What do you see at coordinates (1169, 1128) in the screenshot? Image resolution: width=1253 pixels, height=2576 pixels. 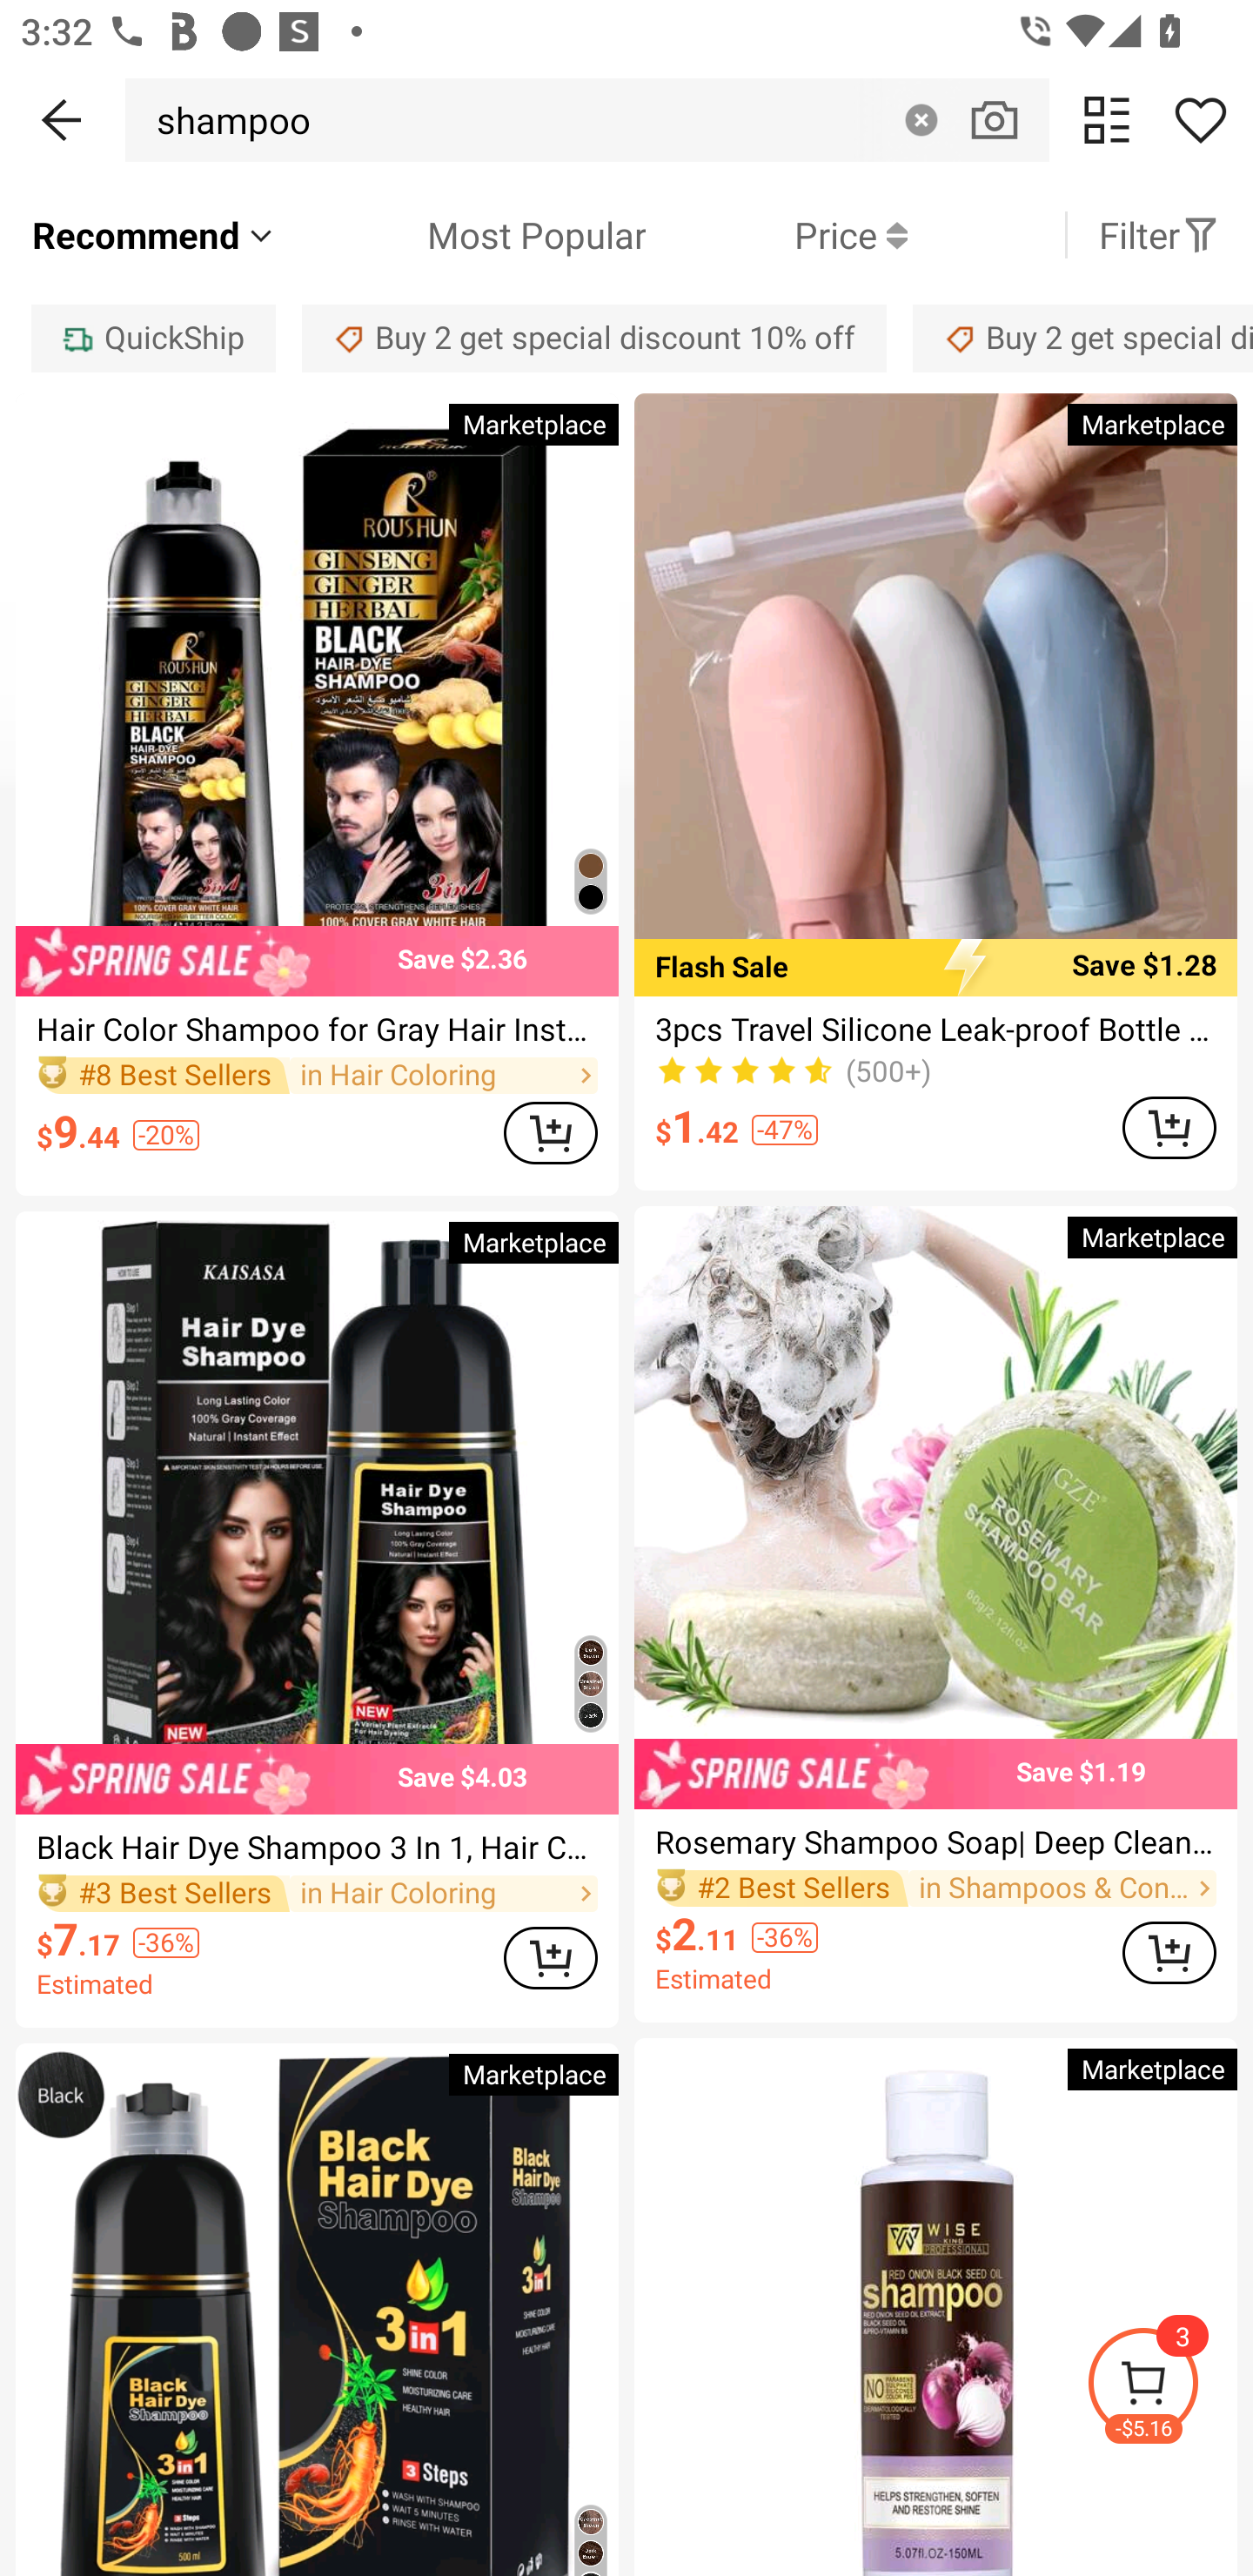 I see `ADD TO CART` at bounding box center [1169, 1128].